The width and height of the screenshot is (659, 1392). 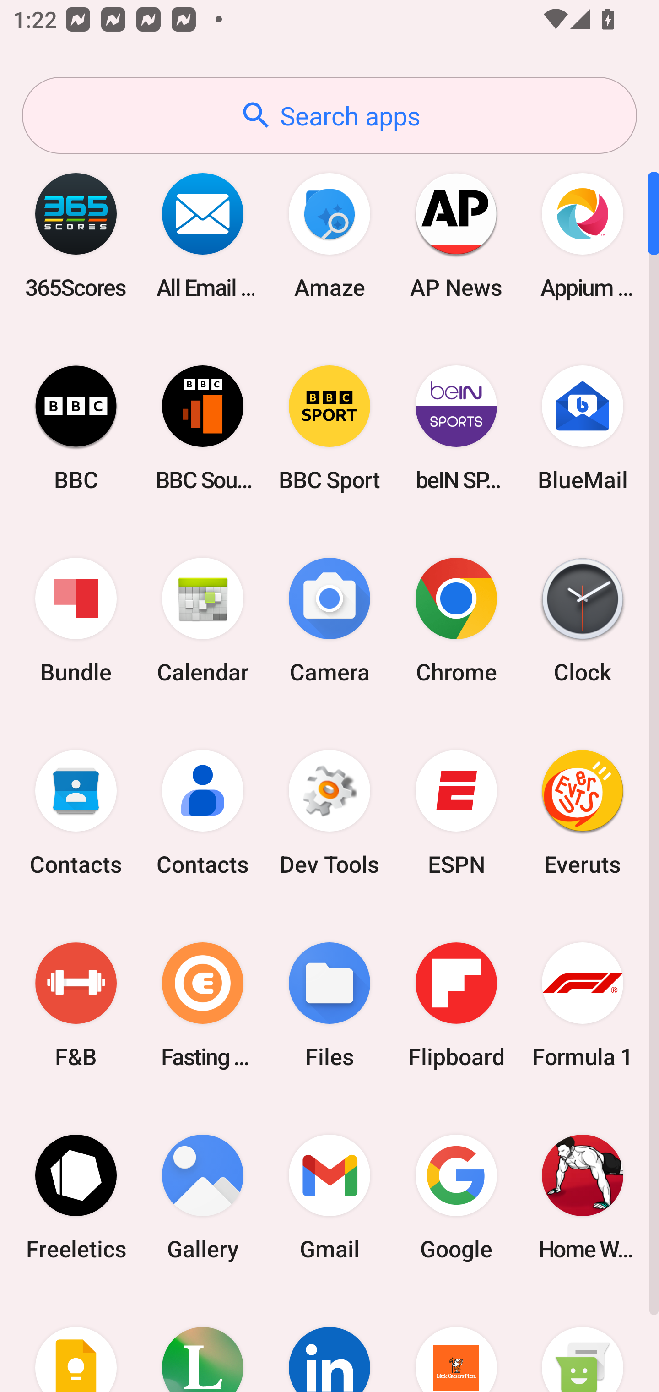 I want to click on BBC Sounds, so click(x=203, y=428).